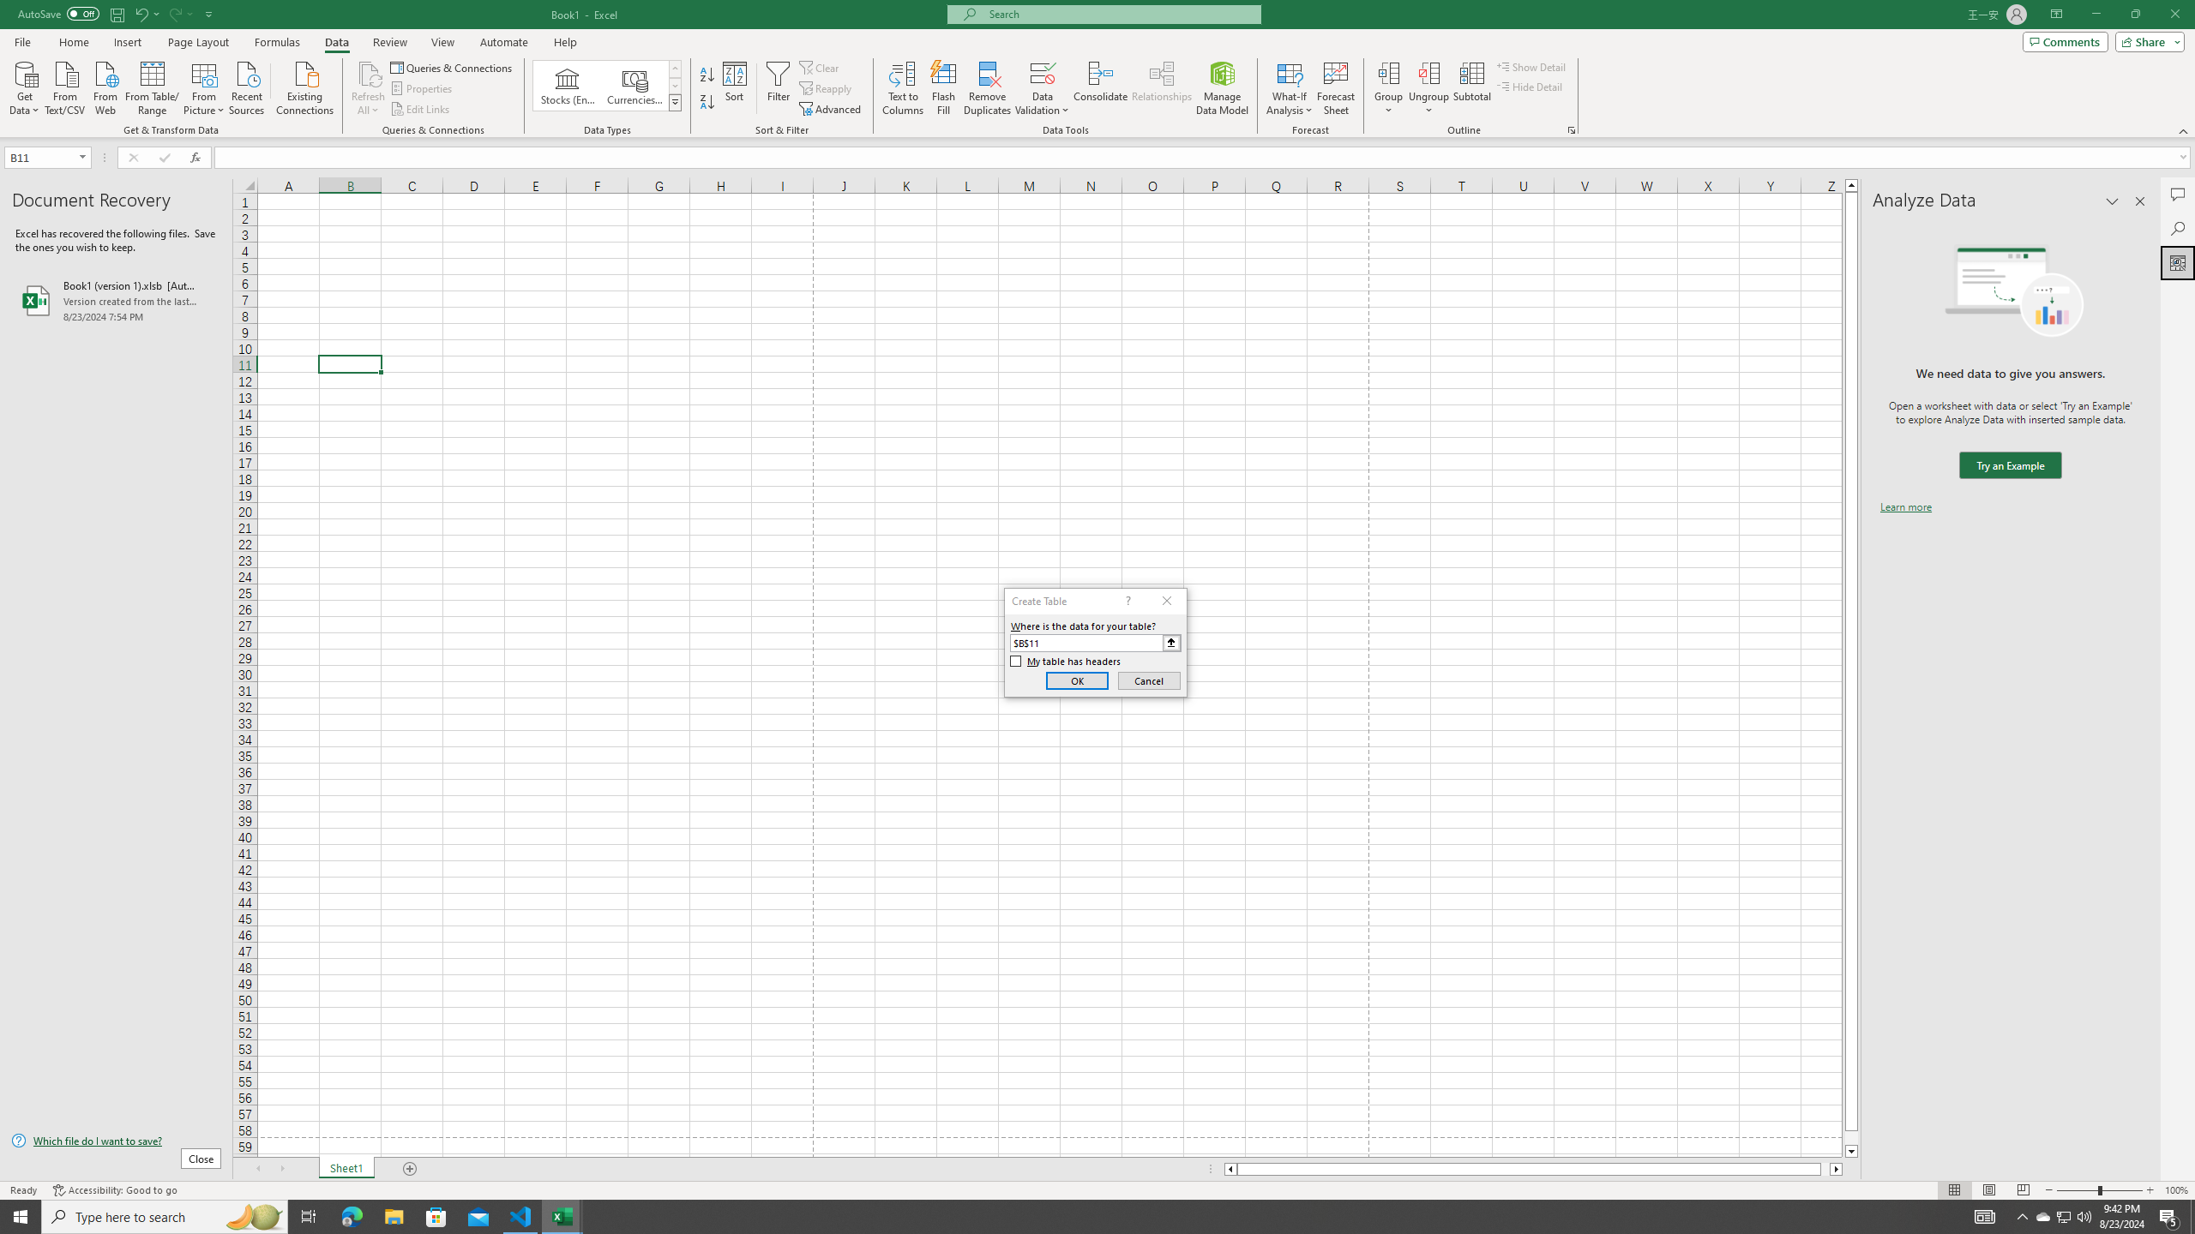  Describe the element at coordinates (676, 86) in the screenshot. I see `Row Down` at that location.